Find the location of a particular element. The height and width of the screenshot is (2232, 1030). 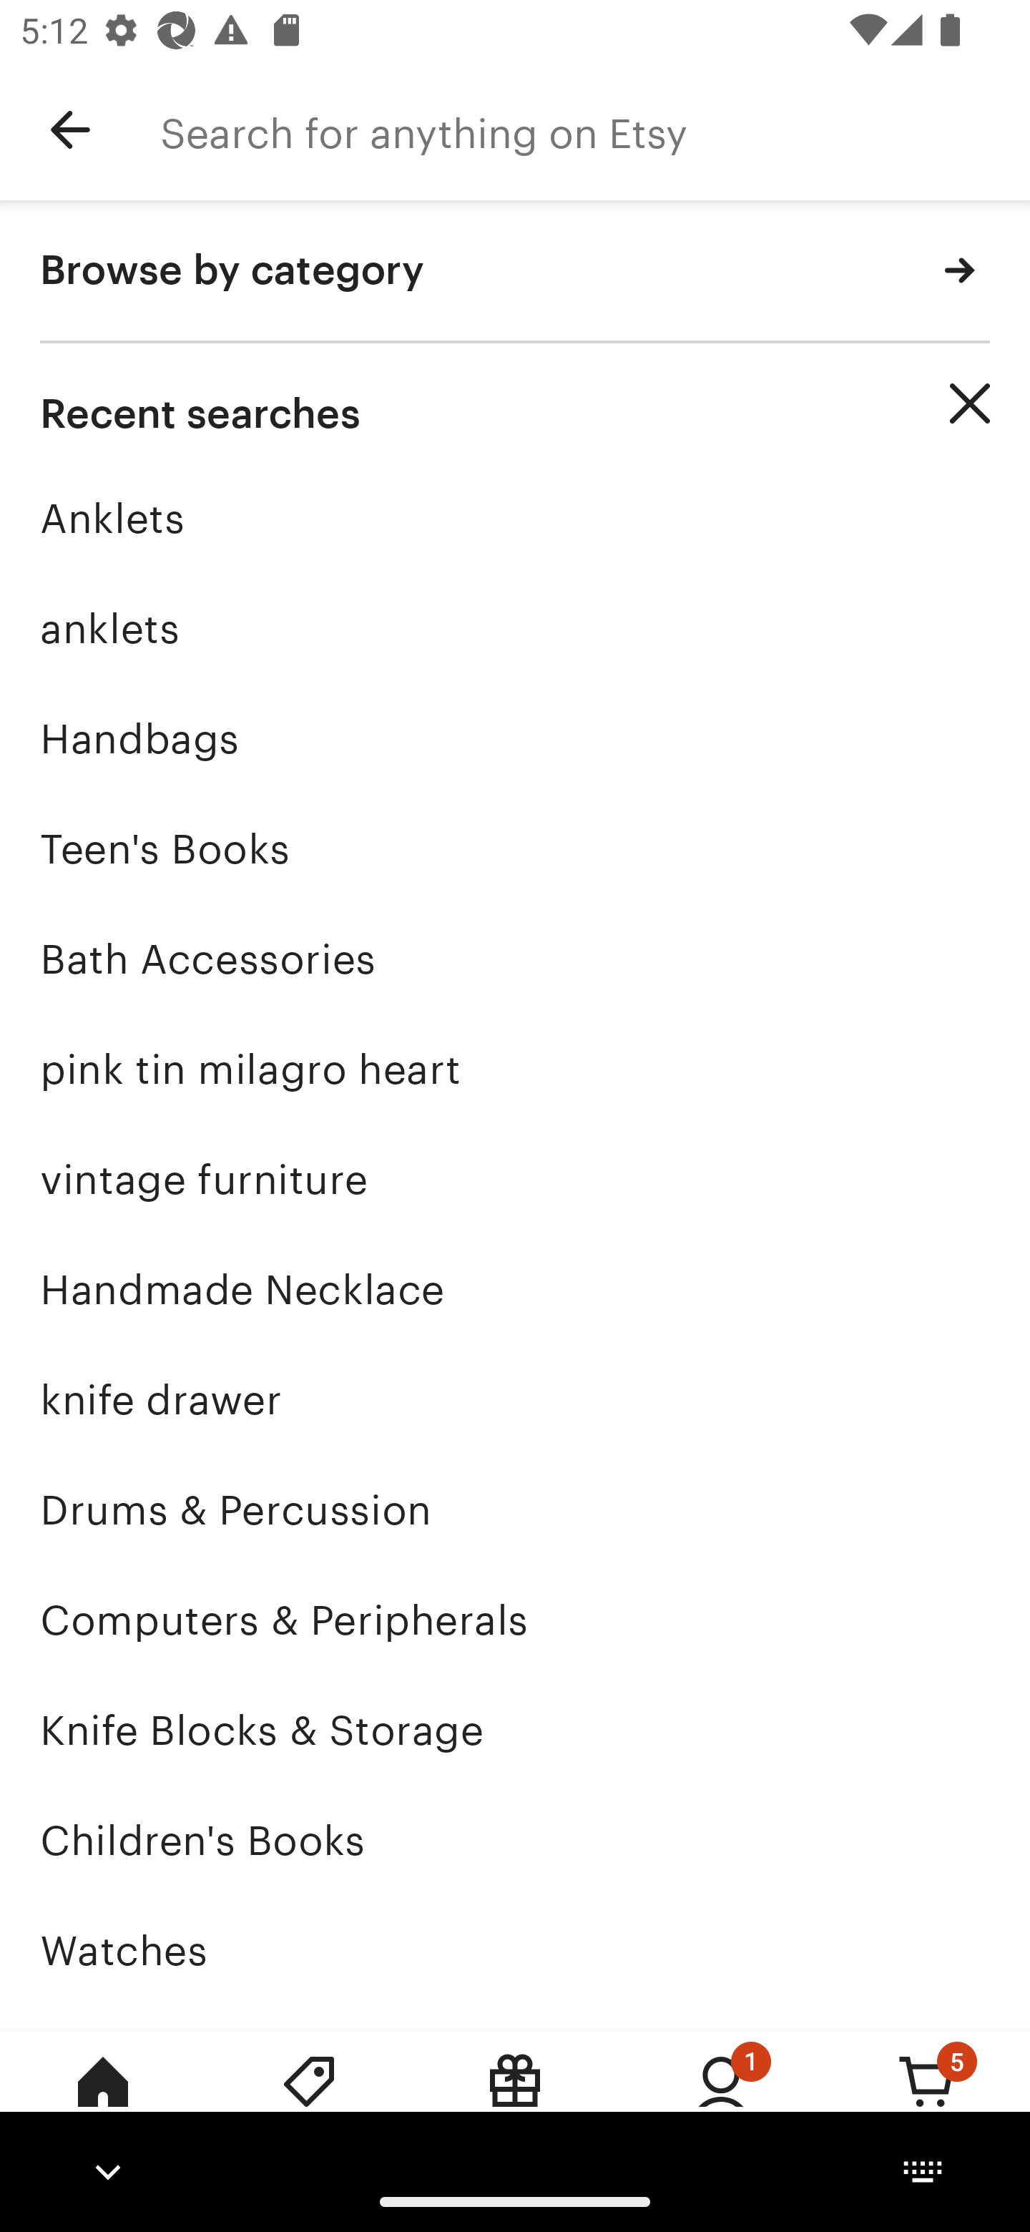

Navigate up is located at coordinates (70, 130).